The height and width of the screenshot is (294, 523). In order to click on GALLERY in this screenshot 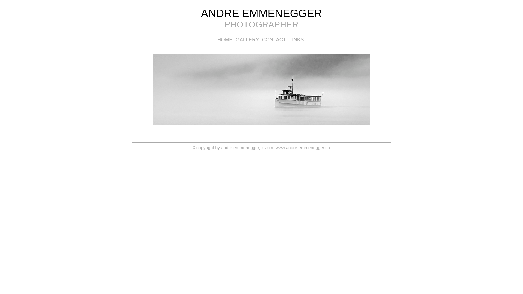, I will do `click(248, 39)`.